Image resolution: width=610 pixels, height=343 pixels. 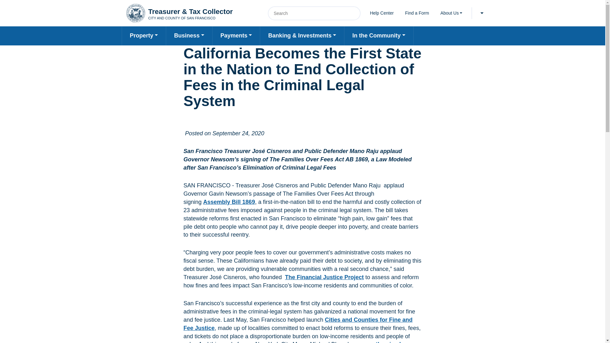 I want to click on Business, so click(x=189, y=36).